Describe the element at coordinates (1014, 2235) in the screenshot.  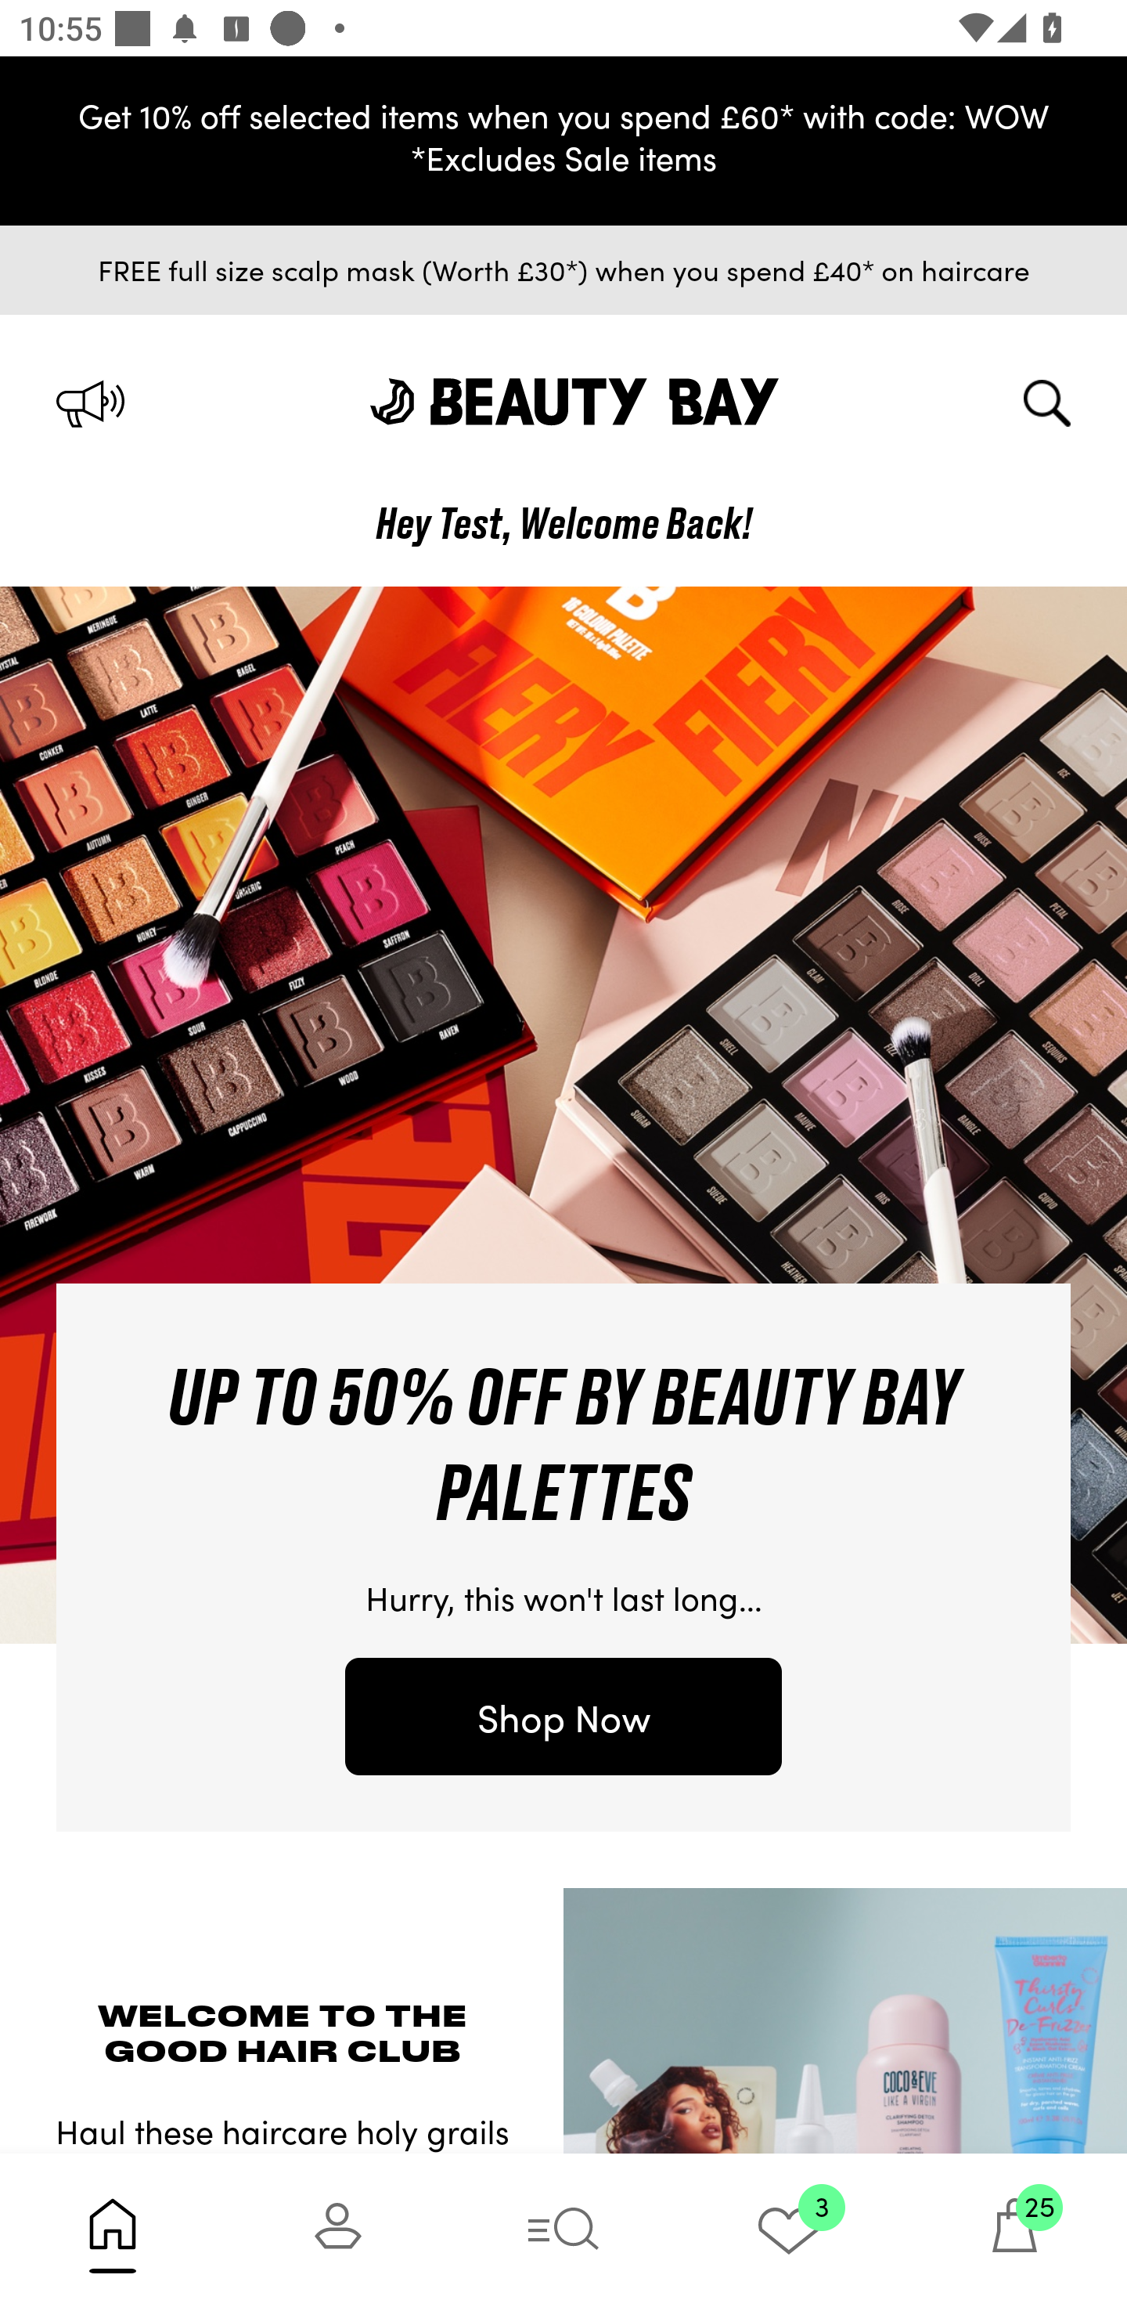
I see `25` at that location.